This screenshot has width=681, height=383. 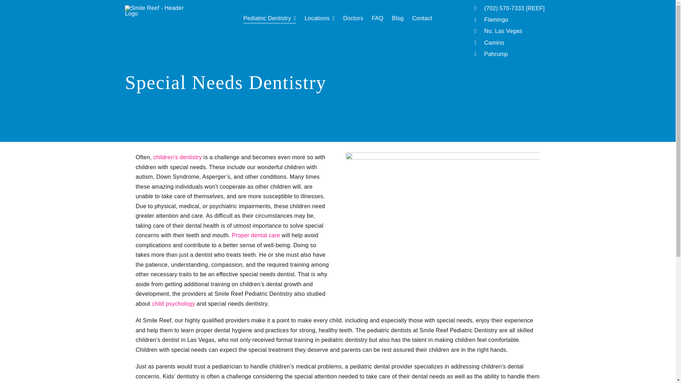 What do you see at coordinates (496, 20) in the screenshot?
I see `Flamingo` at bounding box center [496, 20].